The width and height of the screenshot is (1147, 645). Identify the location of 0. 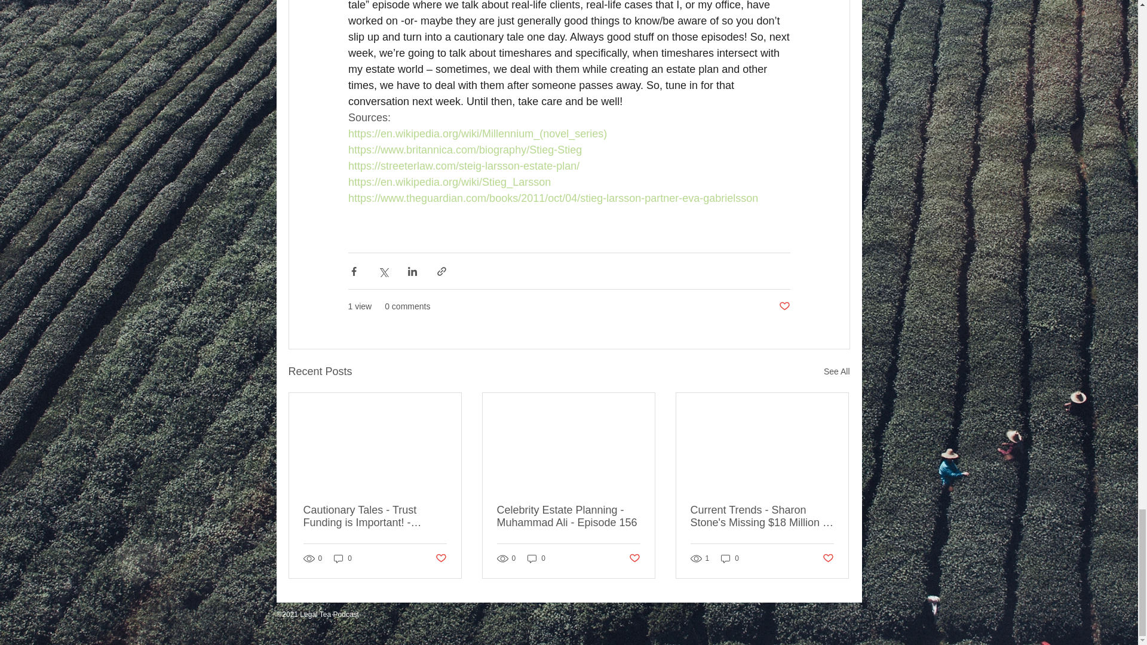
(536, 558).